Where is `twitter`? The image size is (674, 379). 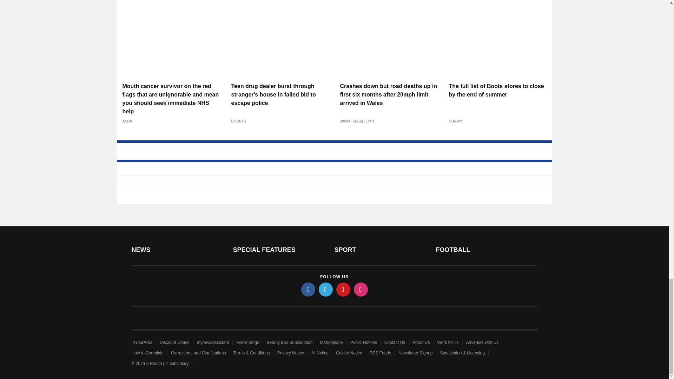 twitter is located at coordinates (326, 289).